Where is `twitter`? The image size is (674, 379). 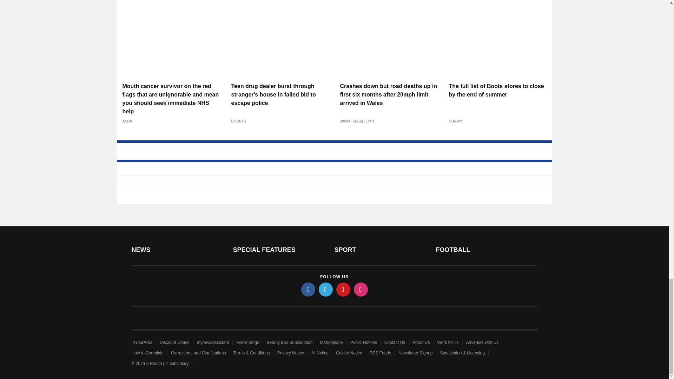 twitter is located at coordinates (326, 289).